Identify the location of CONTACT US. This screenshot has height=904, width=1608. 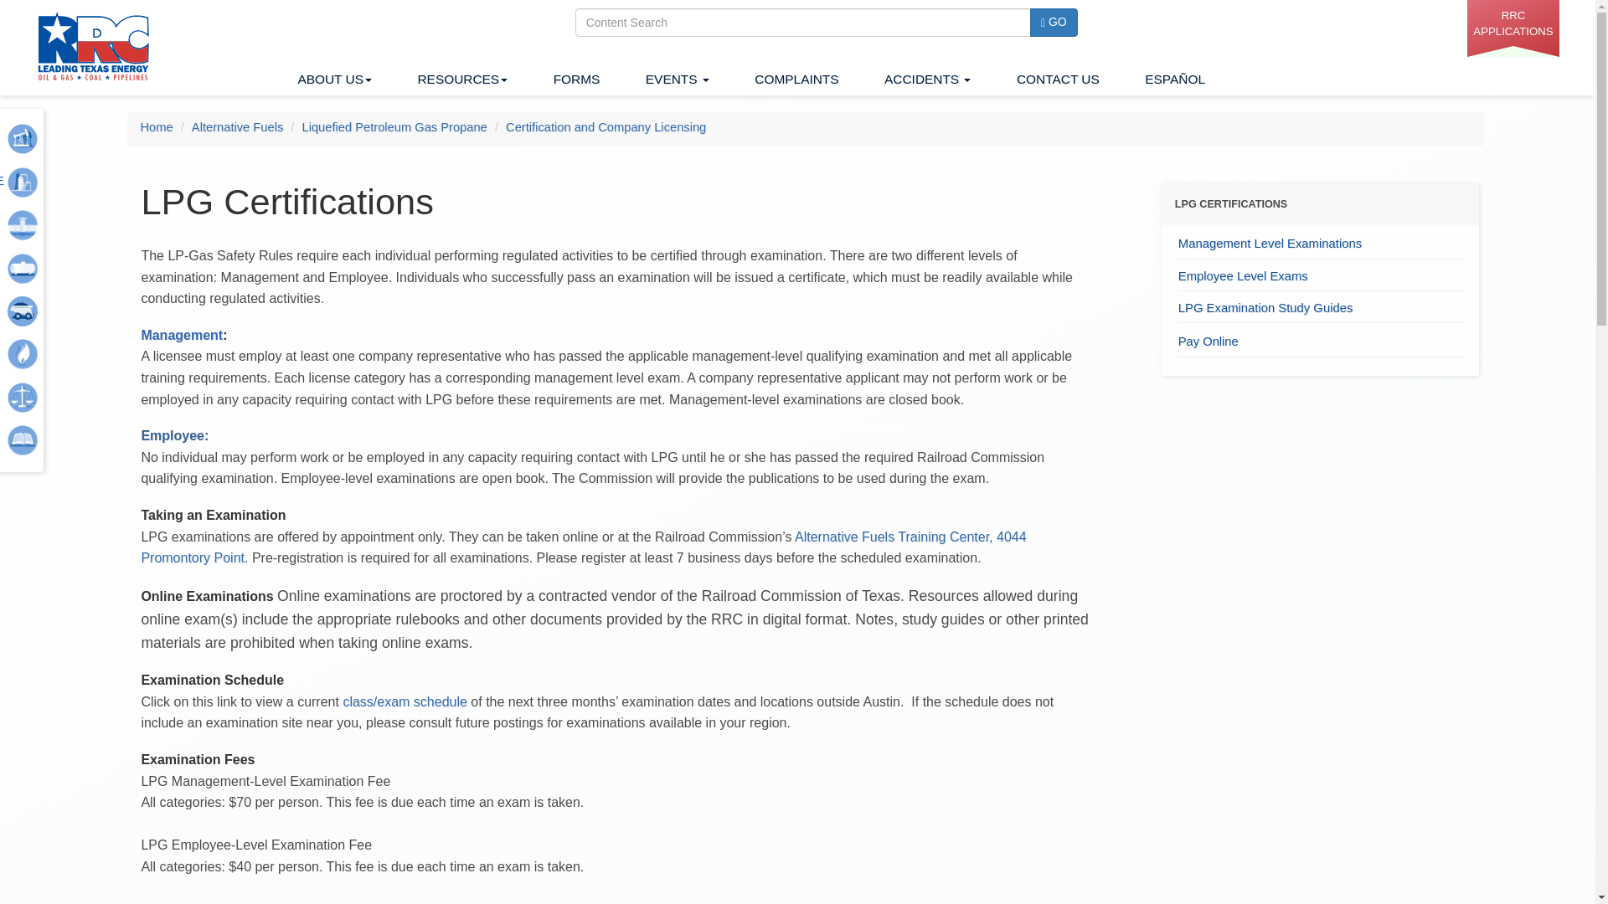
(1058, 76).